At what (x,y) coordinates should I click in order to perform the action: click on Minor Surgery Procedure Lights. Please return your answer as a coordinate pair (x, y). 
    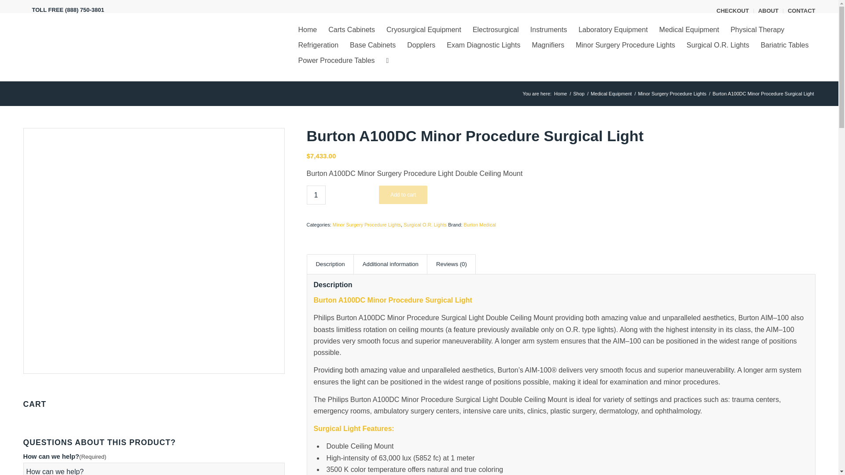
    Looking at the image, I should click on (672, 94).